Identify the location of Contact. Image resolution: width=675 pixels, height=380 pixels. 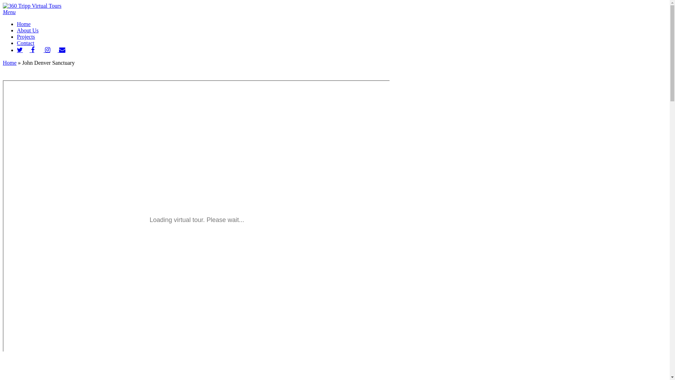
(26, 43).